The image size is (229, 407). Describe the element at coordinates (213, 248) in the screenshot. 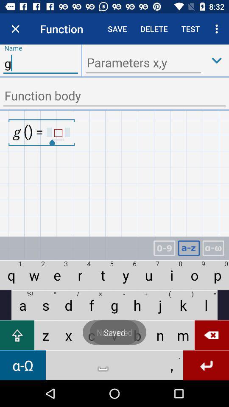

I see `switch text font` at that location.